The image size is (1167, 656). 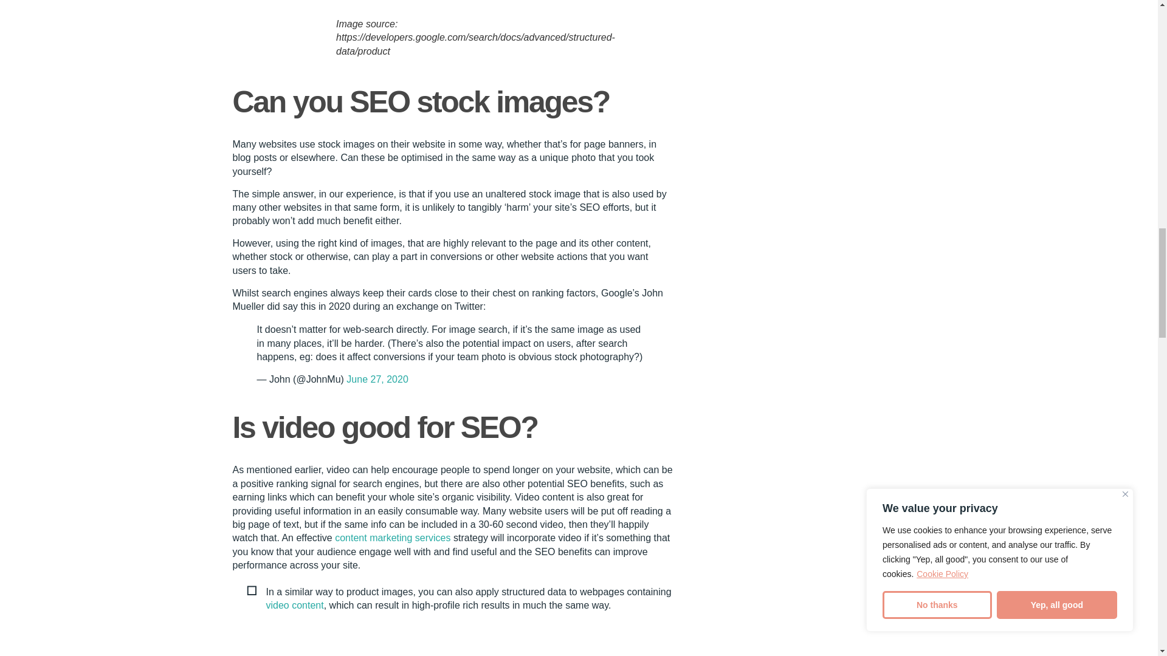 What do you see at coordinates (393, 538) in the screenshot?
I see `content marketing services` at bounding box center [393, 538].